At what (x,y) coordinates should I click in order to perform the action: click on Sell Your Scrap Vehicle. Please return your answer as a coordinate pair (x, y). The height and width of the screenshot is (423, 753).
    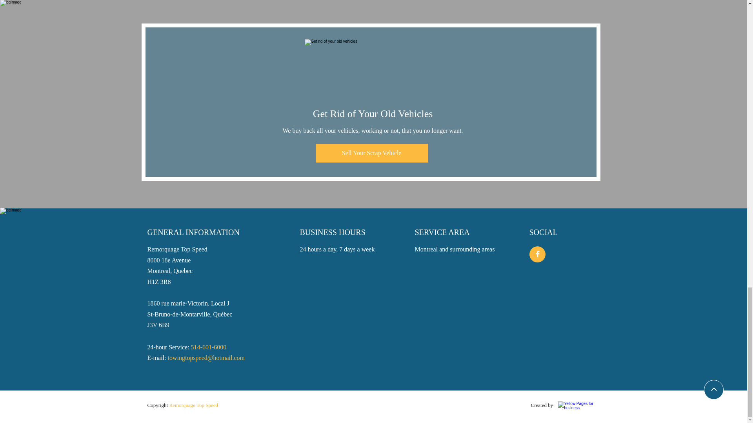
    Looking at the image, I should click on (371, 153).